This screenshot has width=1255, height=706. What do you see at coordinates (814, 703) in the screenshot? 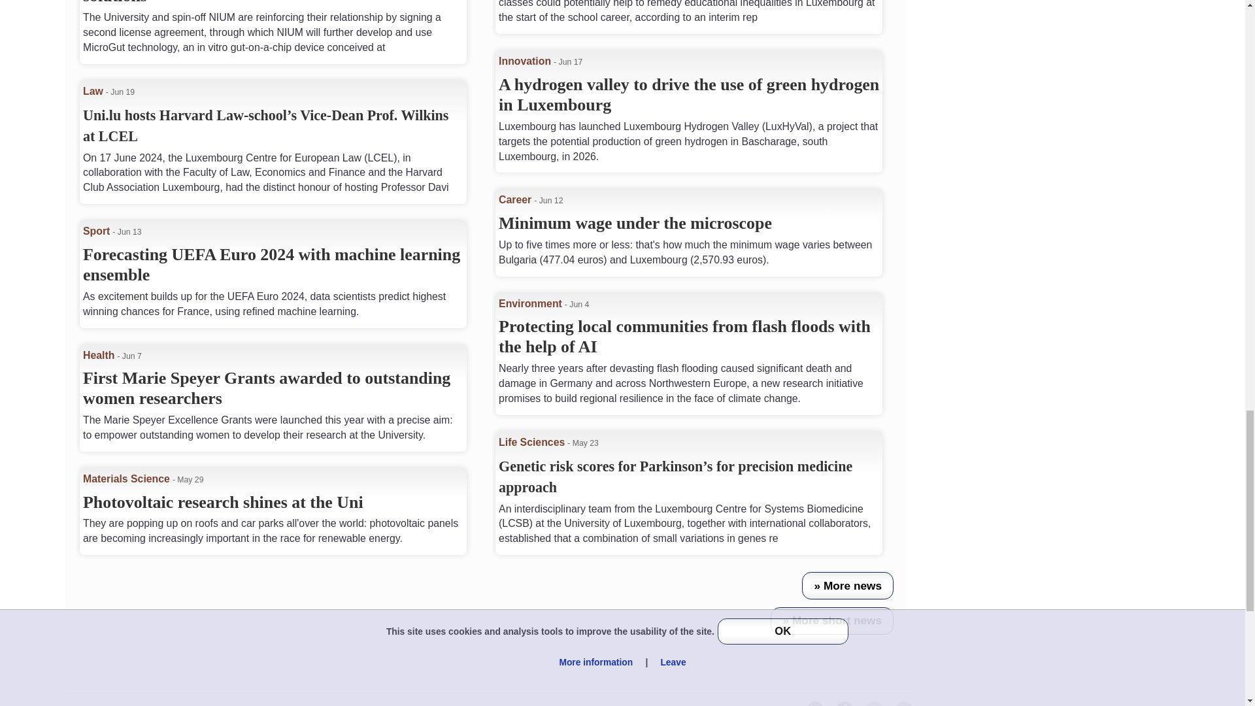
I see `Share on LinkedIn` at bounding box center [814, 703].